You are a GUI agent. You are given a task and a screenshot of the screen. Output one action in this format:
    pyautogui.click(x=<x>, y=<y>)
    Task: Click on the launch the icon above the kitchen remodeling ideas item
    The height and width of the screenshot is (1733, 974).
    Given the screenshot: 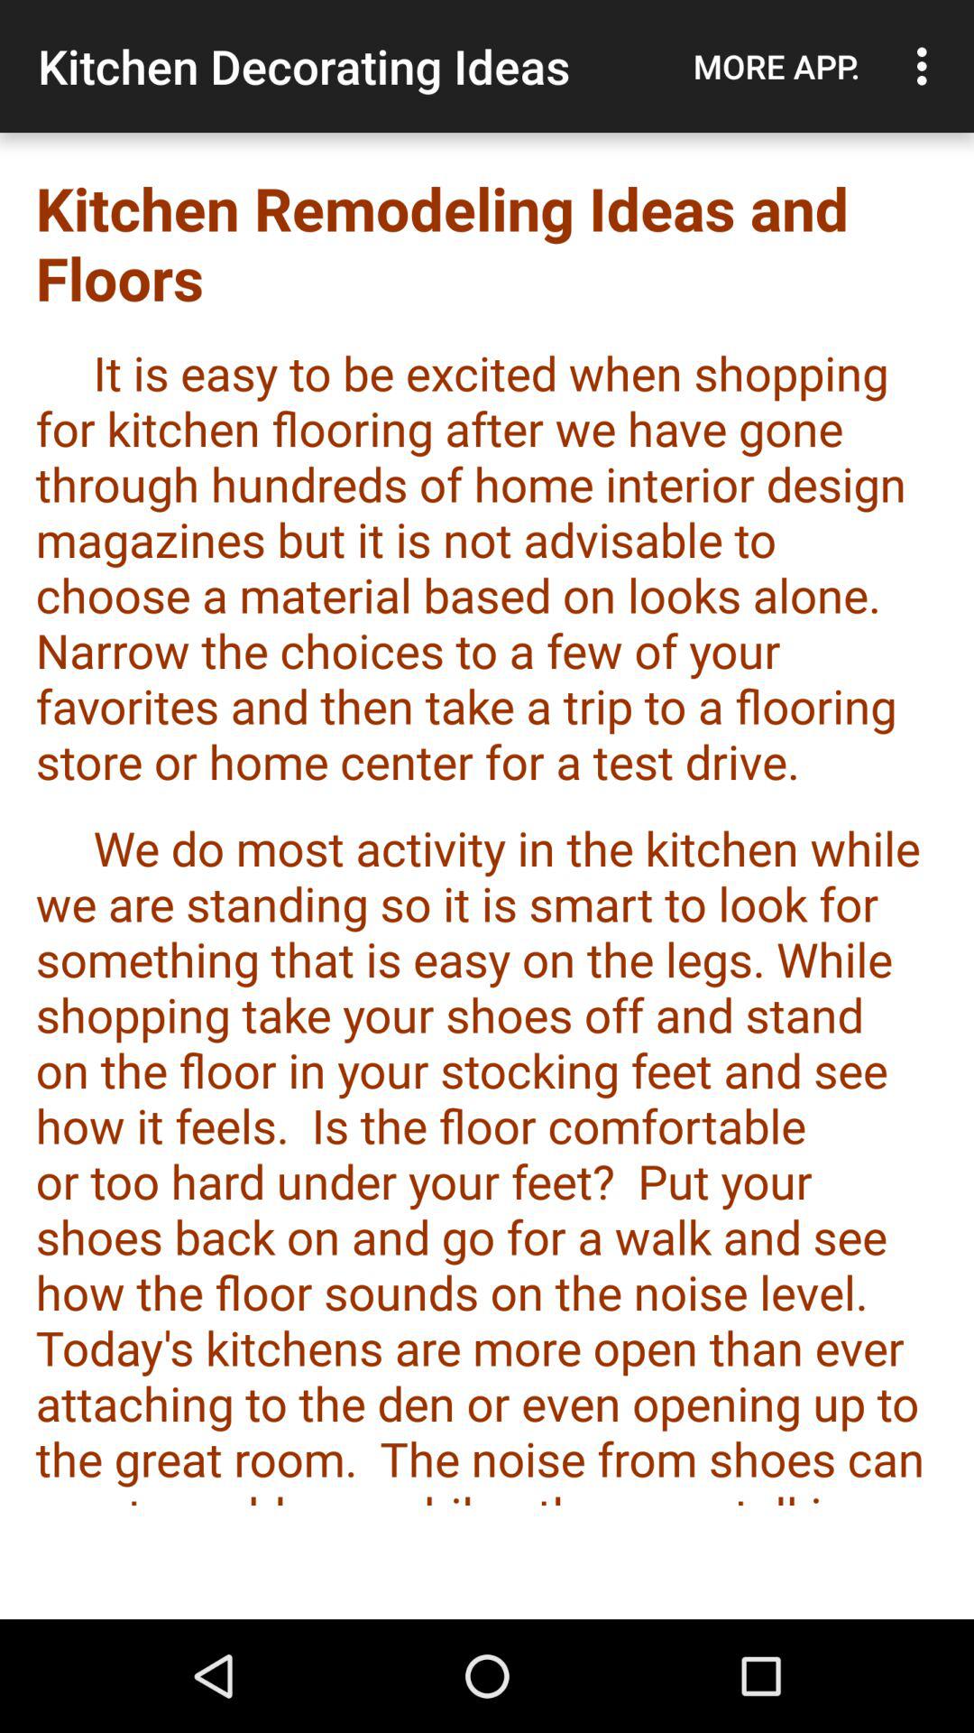 What is the action you would take?
    pyautogui.click(x=927, y=66)
    